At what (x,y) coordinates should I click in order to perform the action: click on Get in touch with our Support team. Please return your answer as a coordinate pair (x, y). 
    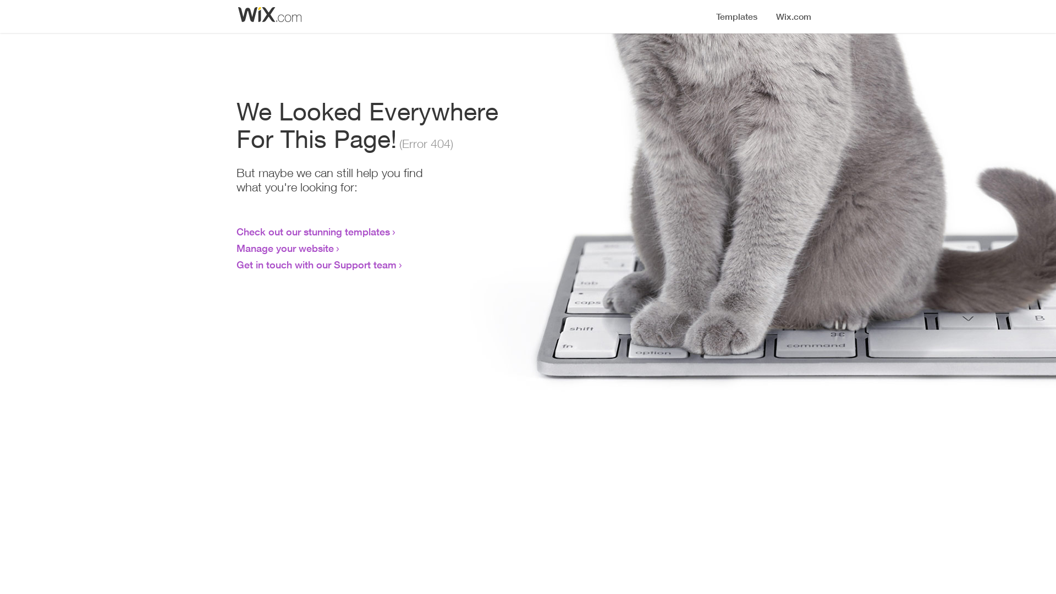
    Looking at the image, I should click on (317, 265).